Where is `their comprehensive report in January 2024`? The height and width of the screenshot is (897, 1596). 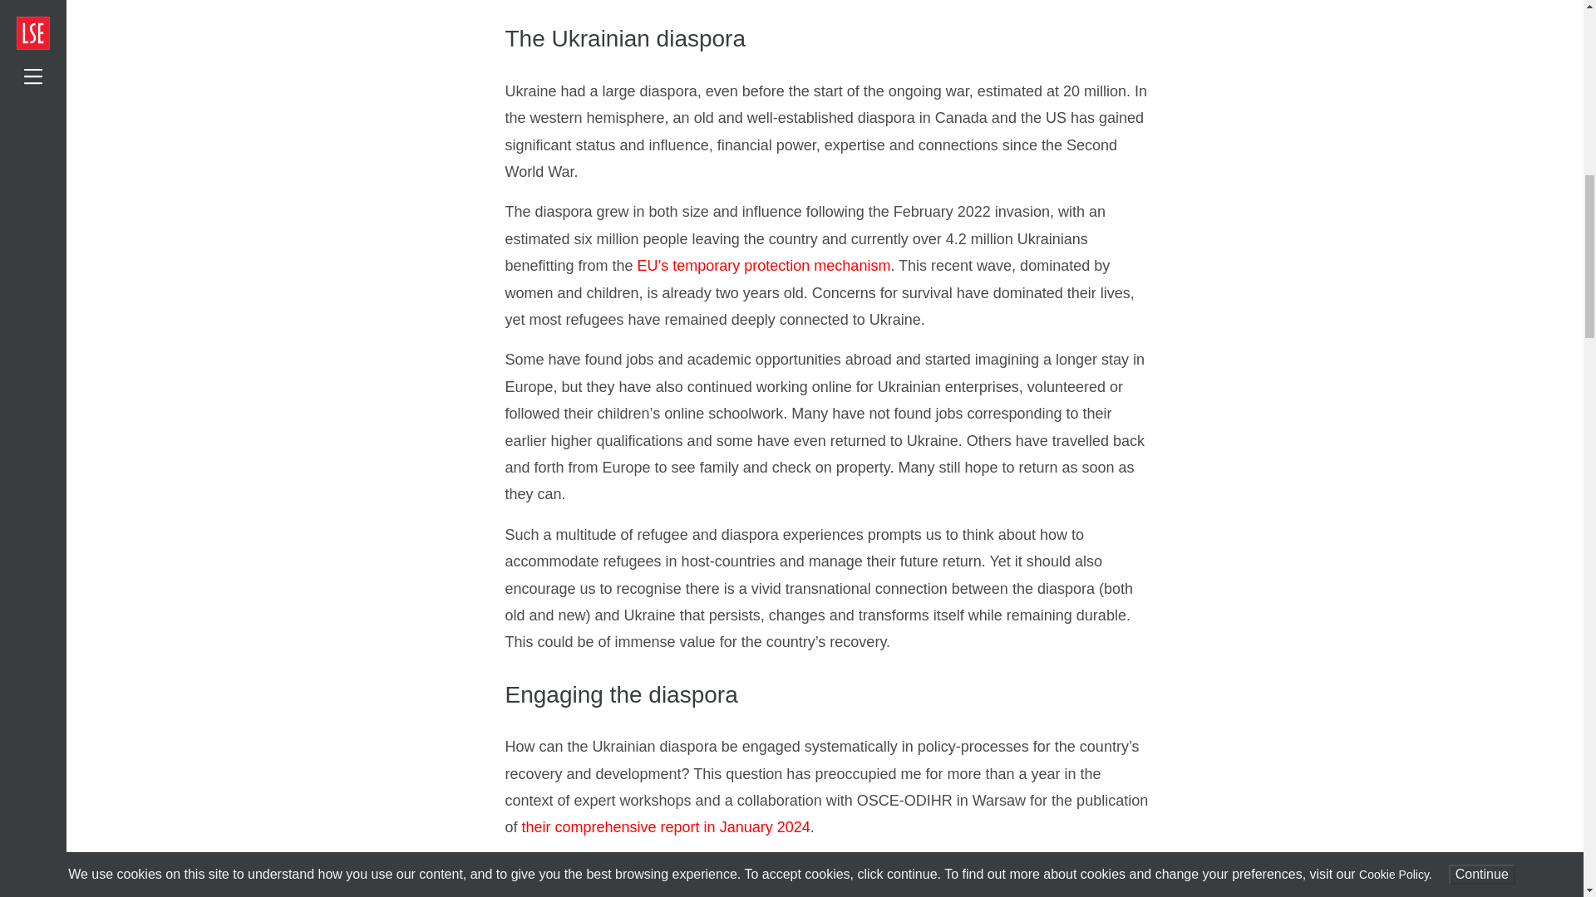 their comprehensive report in January 2024 is located at coordinates (666, 827).